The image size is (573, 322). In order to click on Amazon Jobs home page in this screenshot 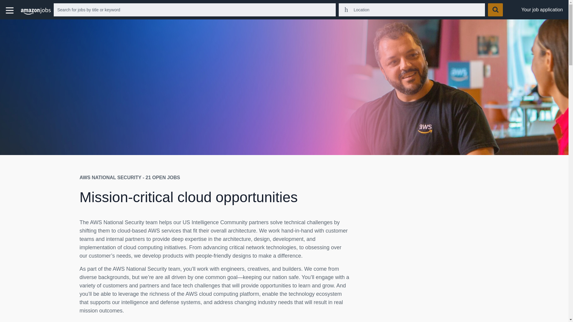, I will do `click(36, 12)`.